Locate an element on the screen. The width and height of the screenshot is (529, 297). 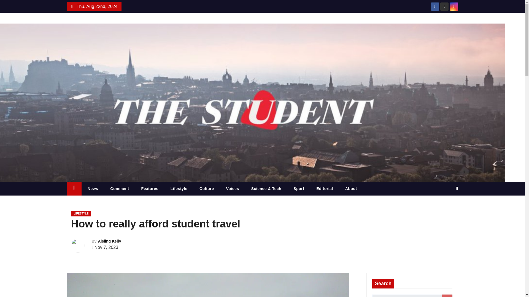
LIFESTYLE is located at coordinates (81, 213).